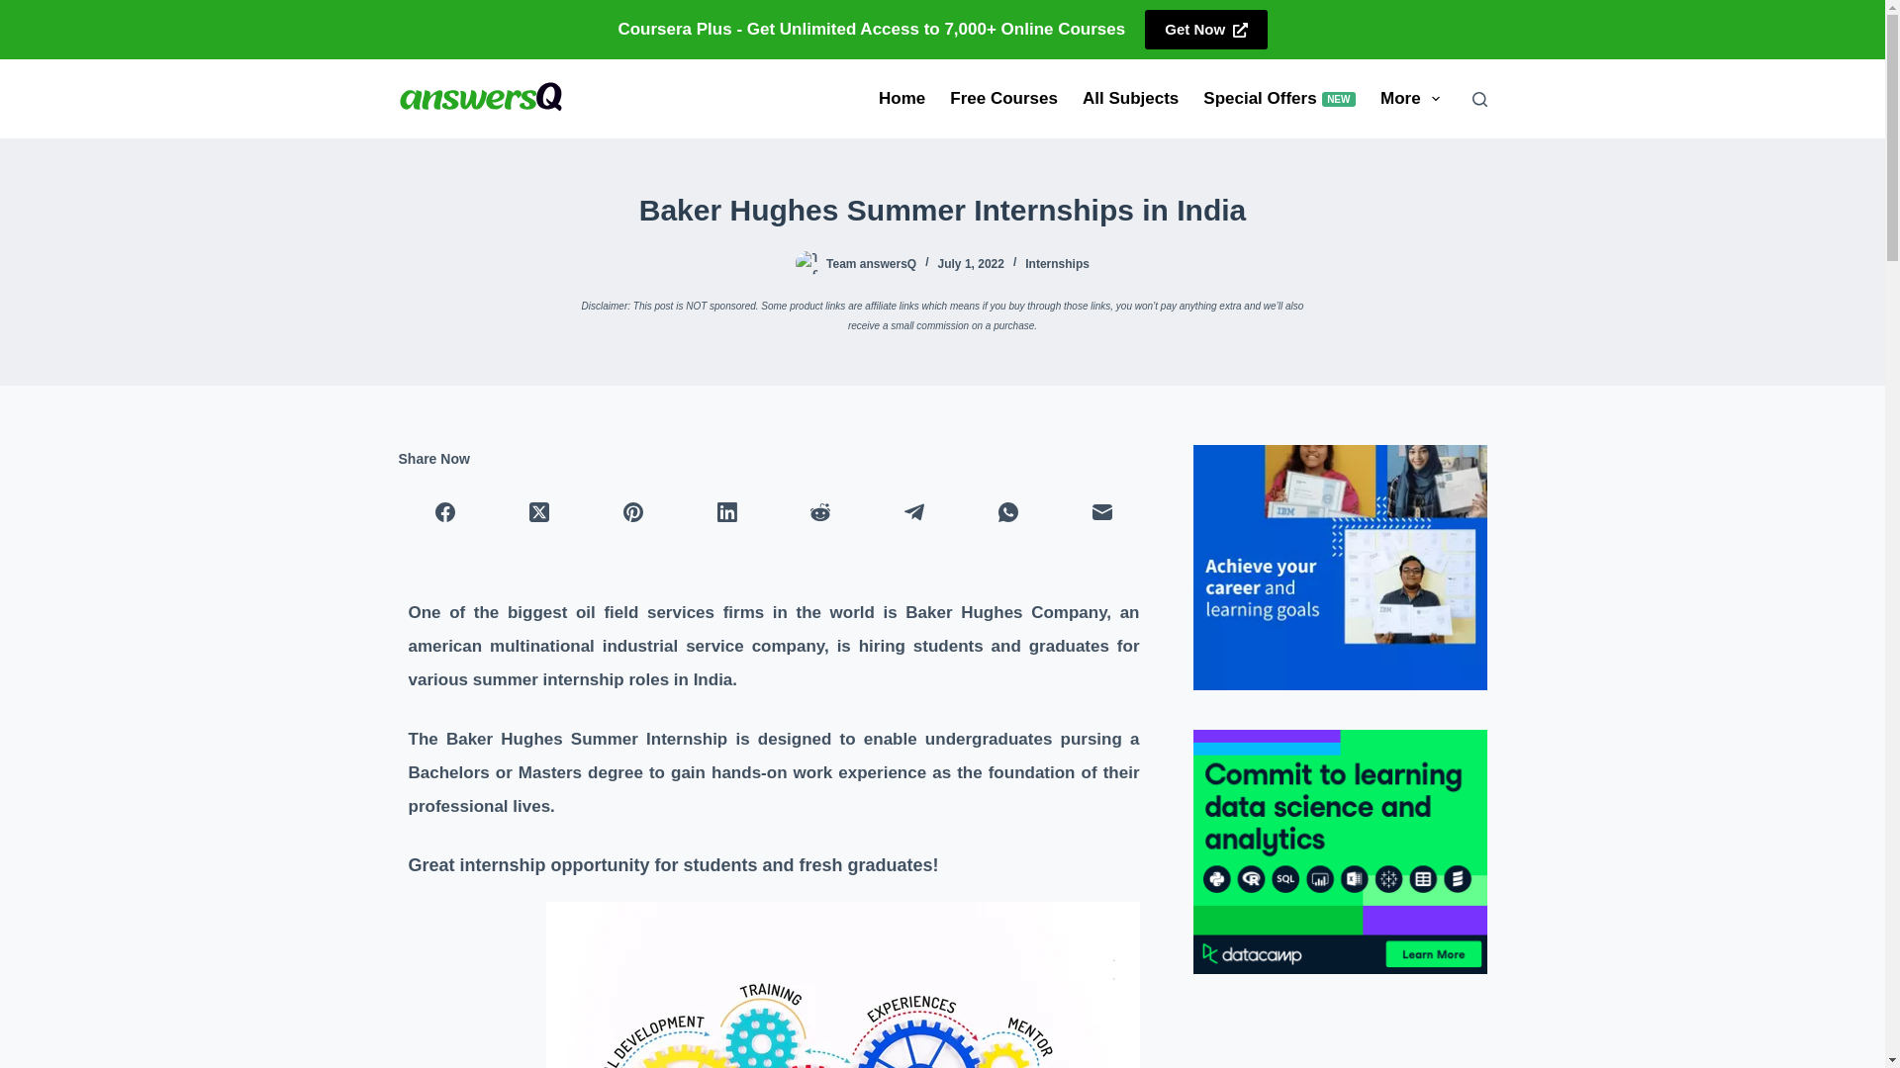 This screenshot has height=1068, width=1900. Describe the element at coordinates (1057, 264) in the screenshot. I see `All Subjects` at that location.